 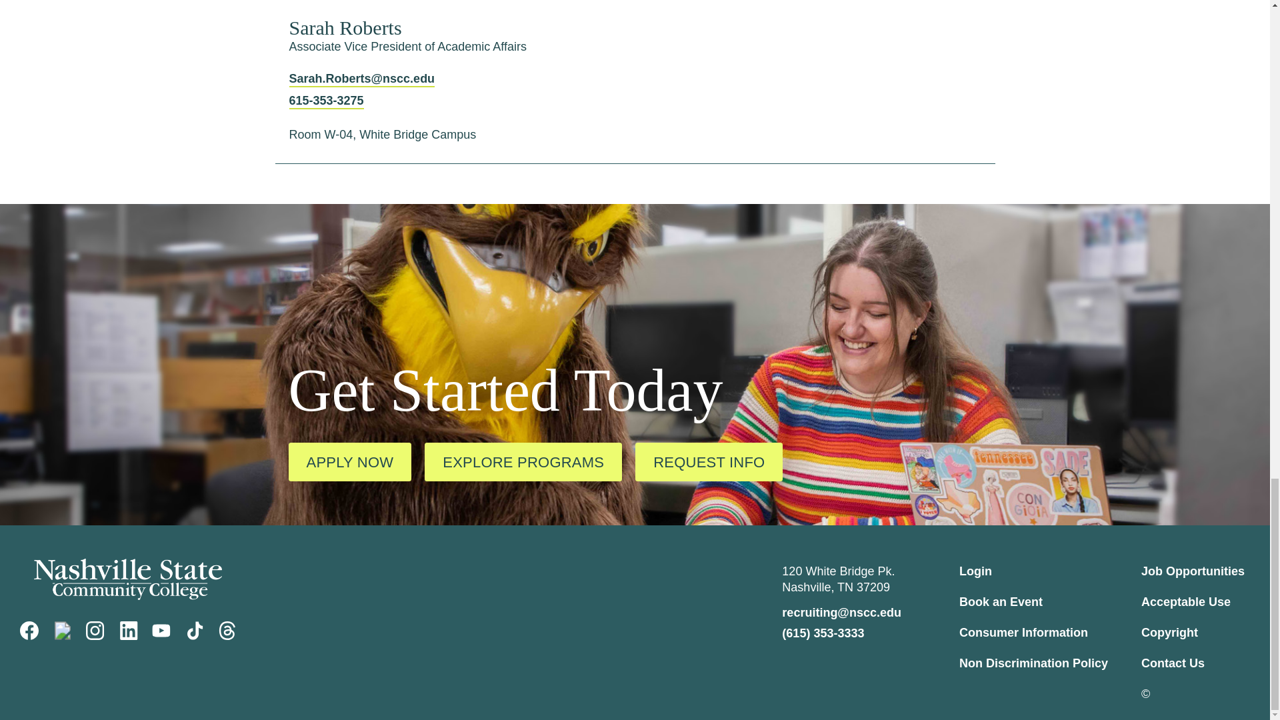 What do you see at coordinates (63, 631) in the screenshot?
I see `X` at bounding box center [63, 631].